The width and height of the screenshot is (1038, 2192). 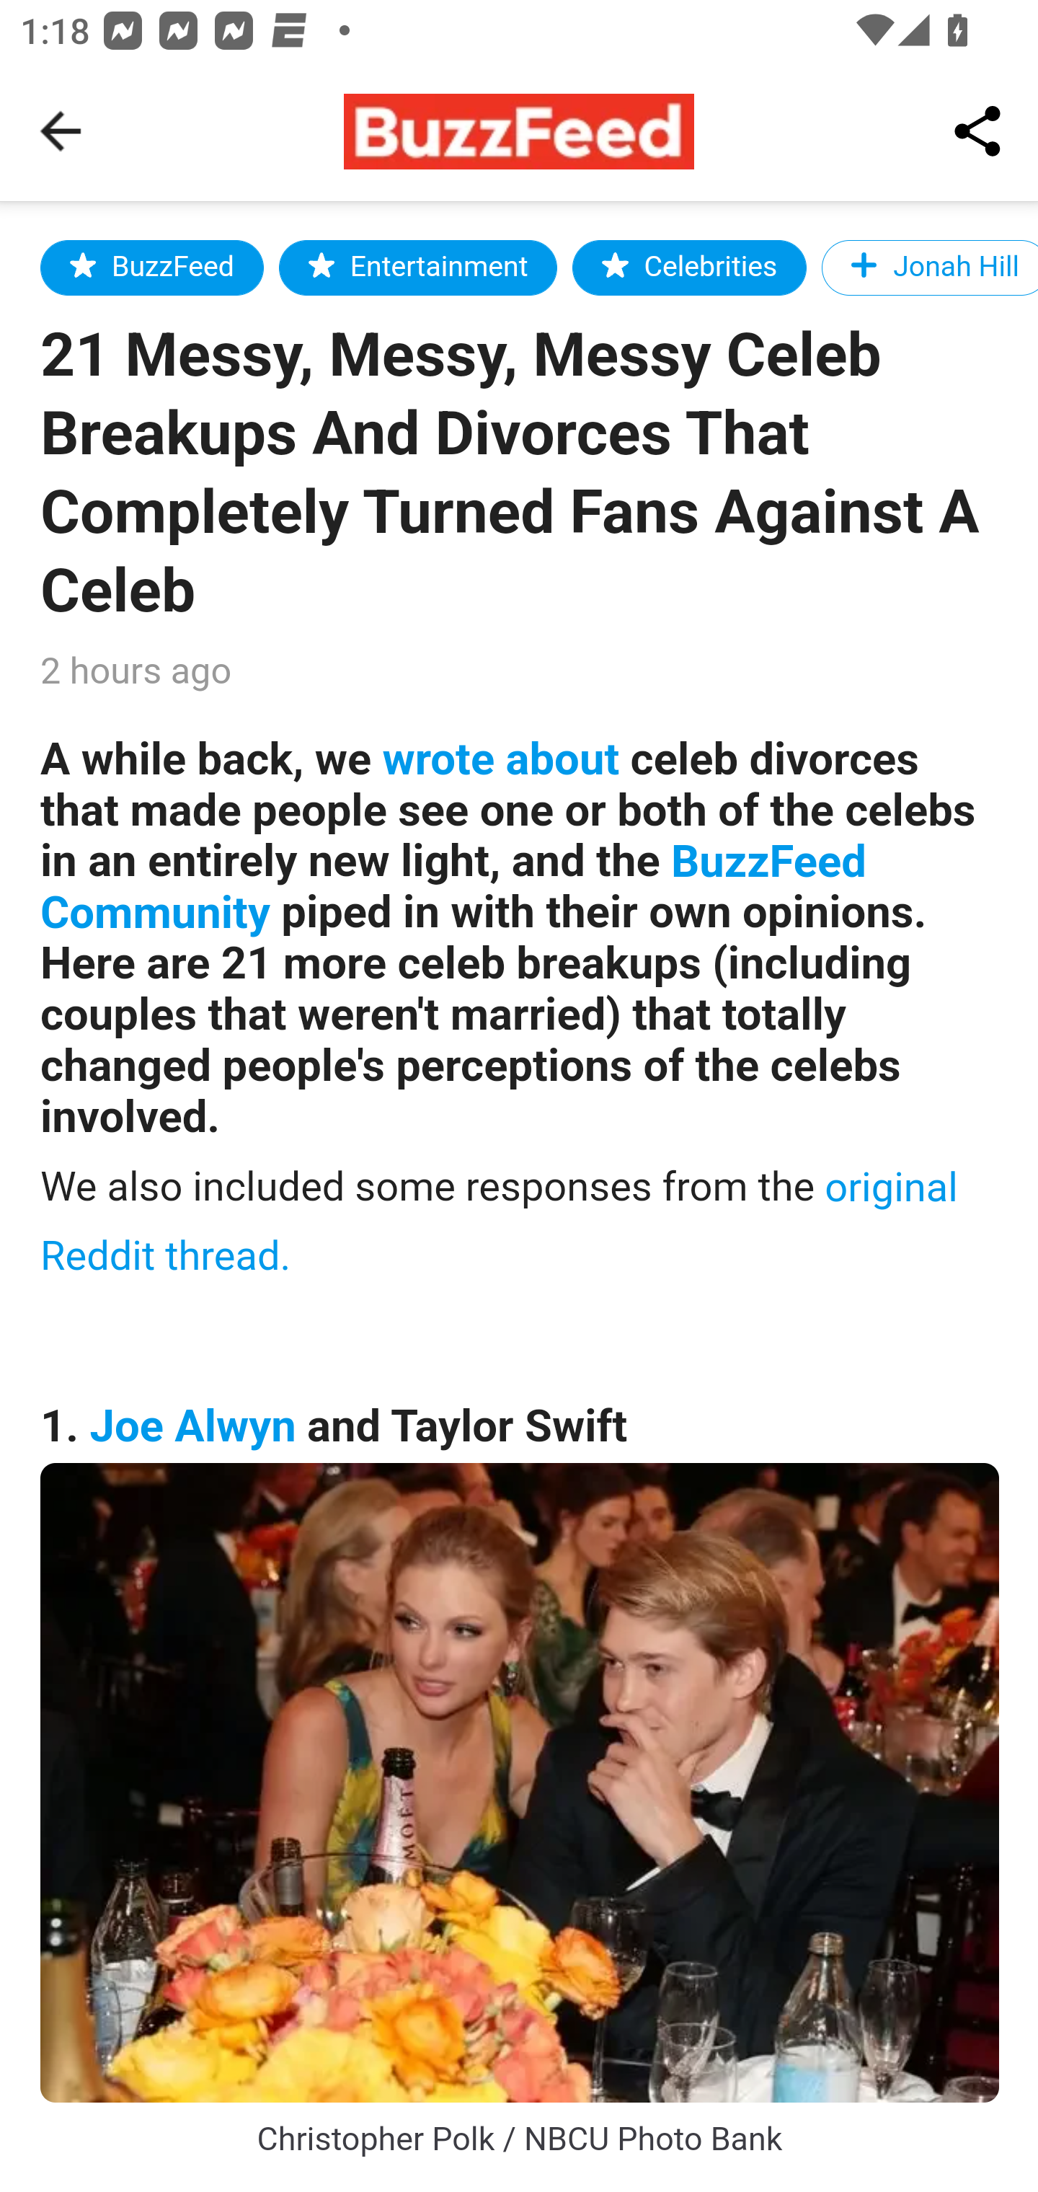 What do you see at coordinates (500, 759) in the screenshot?
I see `wrote about` at bounding box center [500, 759].